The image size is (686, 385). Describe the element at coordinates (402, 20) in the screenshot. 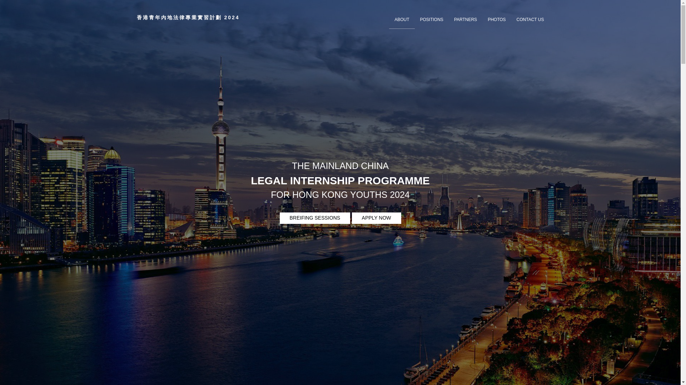

I see `ABOUT` at that location.